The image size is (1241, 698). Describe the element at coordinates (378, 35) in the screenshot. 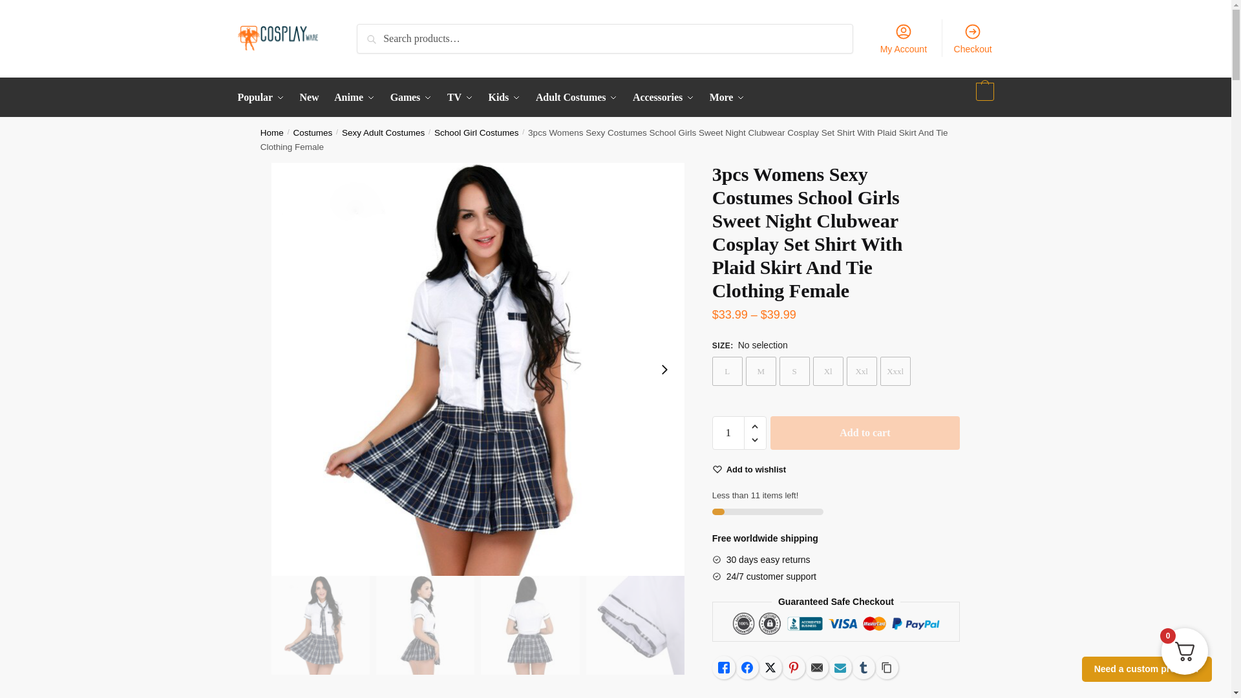

I see `Search` at that location.